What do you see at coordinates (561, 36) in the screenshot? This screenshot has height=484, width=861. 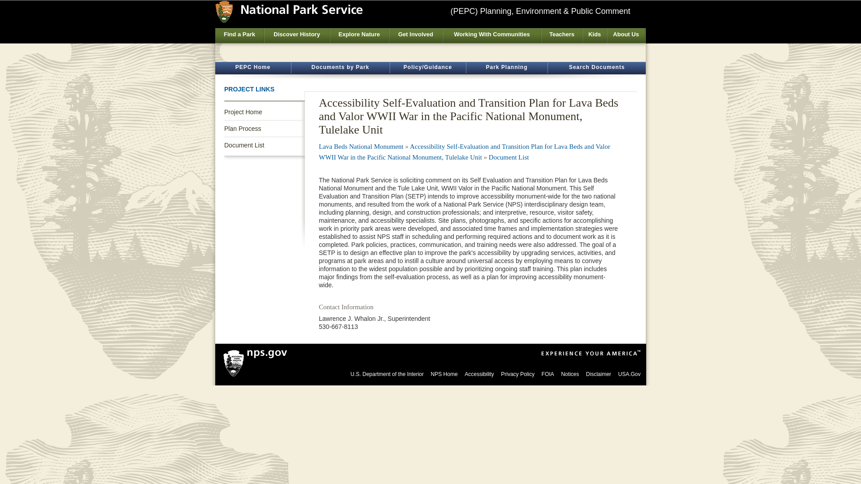 I see `Teachers` at bounding box center [561, 36].